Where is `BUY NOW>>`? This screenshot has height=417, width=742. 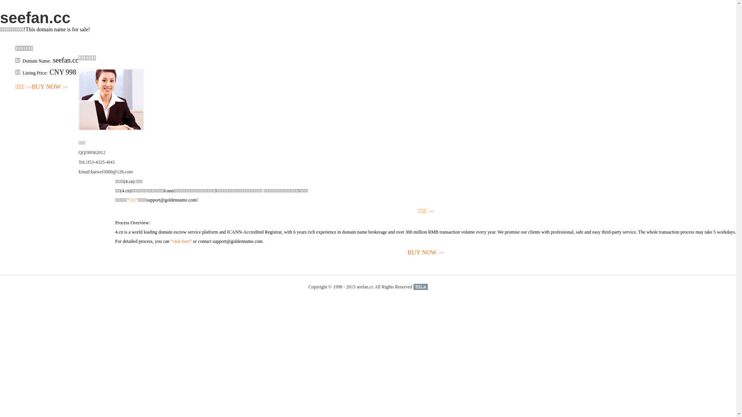
BUY NOW>> is located at coordinates (426, 253).